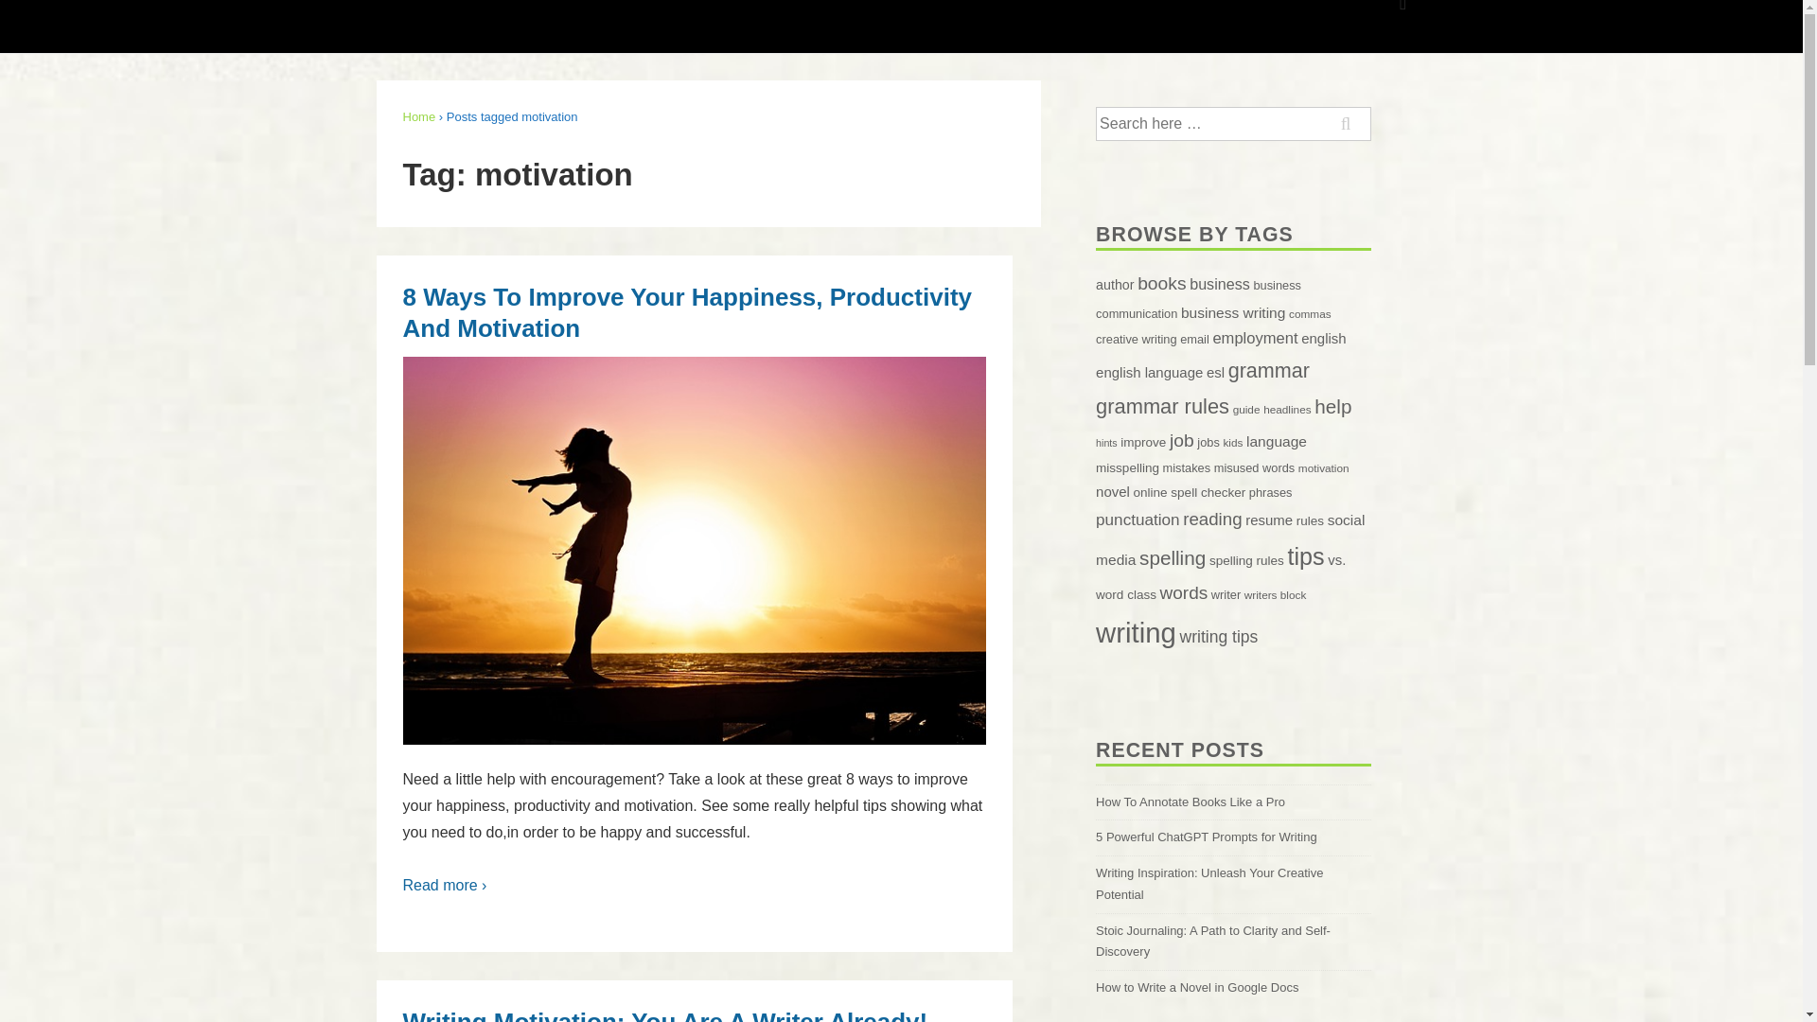 The height and width of the screenshot is (1022, 1817). Describe the element at coordinates (1161, 283) in the screenshot. I see `books` at that location.